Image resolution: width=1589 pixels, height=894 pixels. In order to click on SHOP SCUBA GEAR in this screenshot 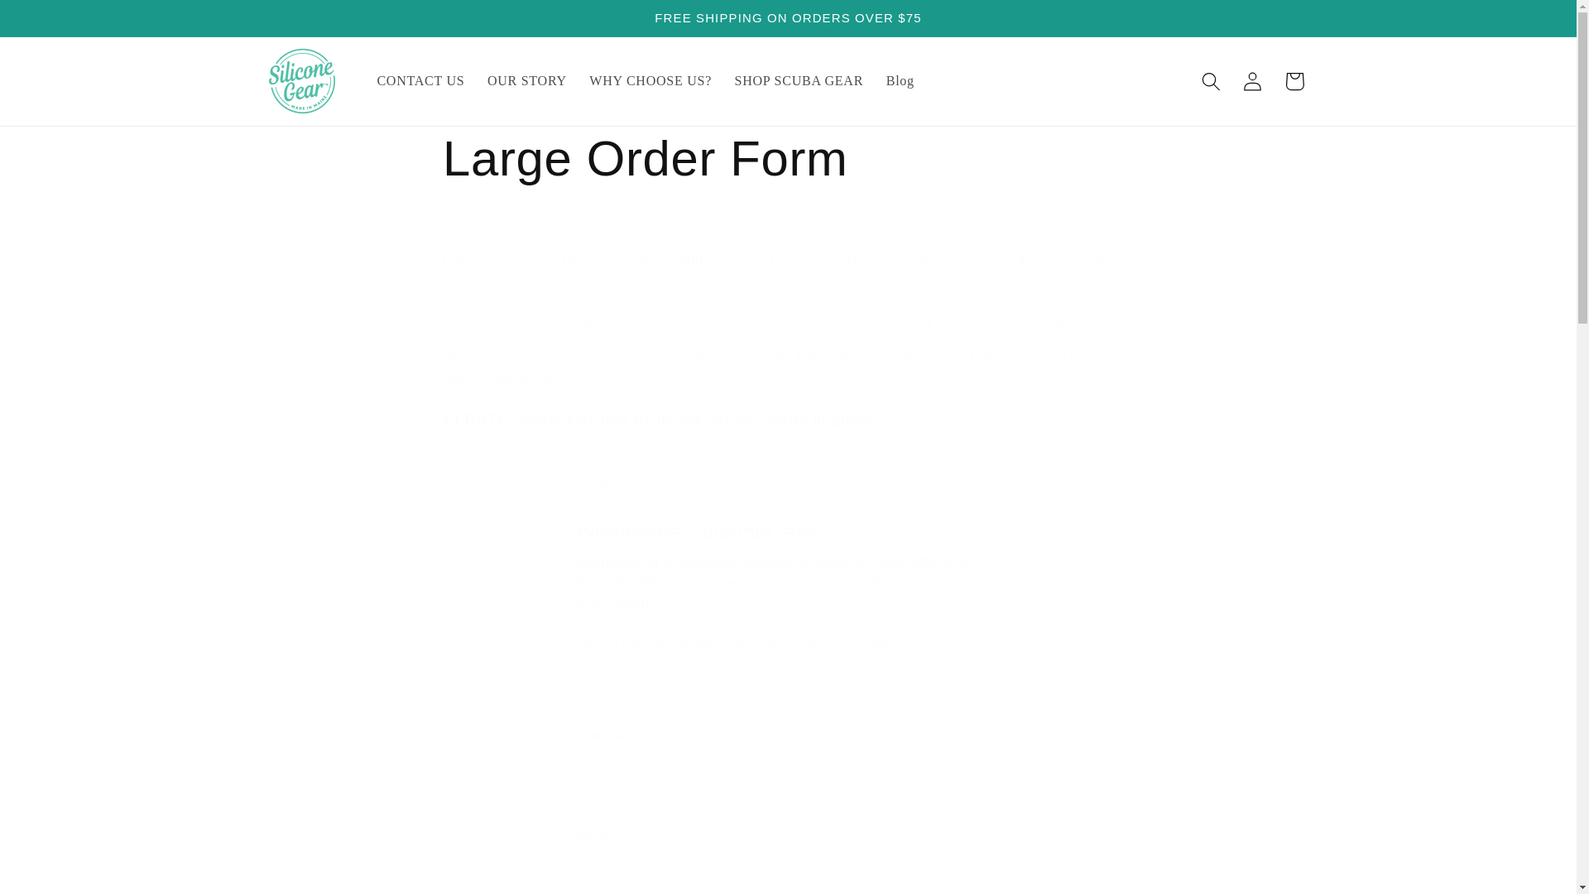, I will do `click(799, 81)`.